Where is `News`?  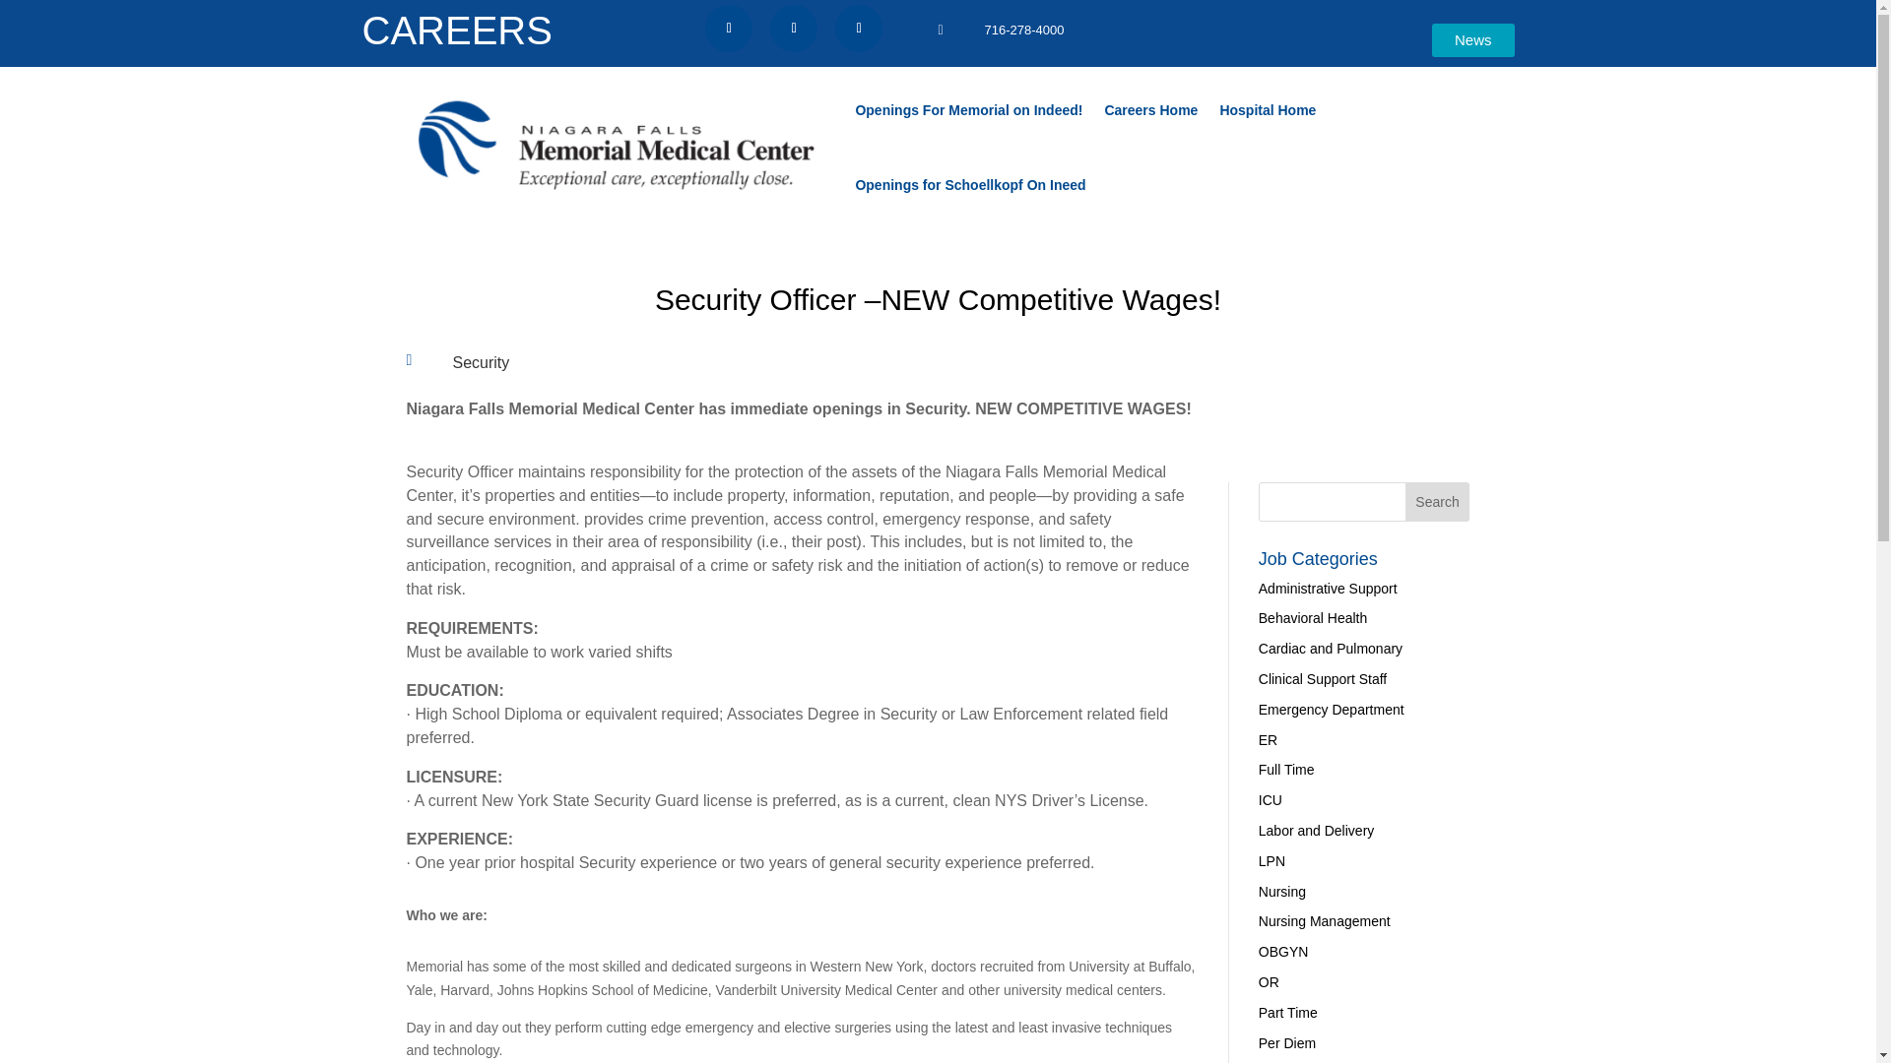
News is located at coordinates (1472, 39).